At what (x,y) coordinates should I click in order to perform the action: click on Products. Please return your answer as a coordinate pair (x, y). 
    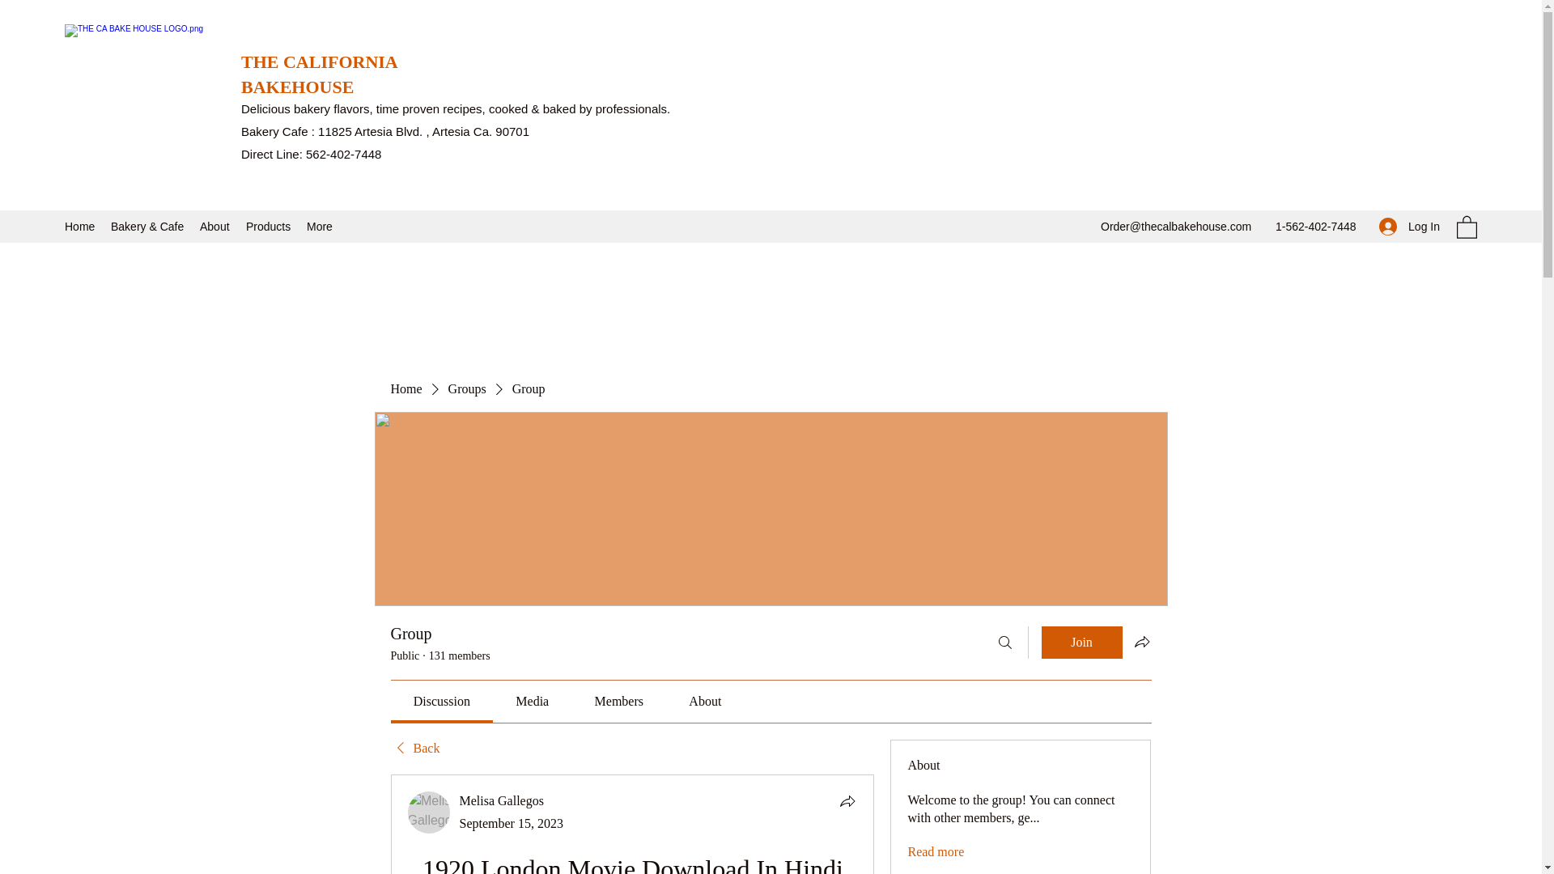
    Looking at the image, I should click on (267, 226).